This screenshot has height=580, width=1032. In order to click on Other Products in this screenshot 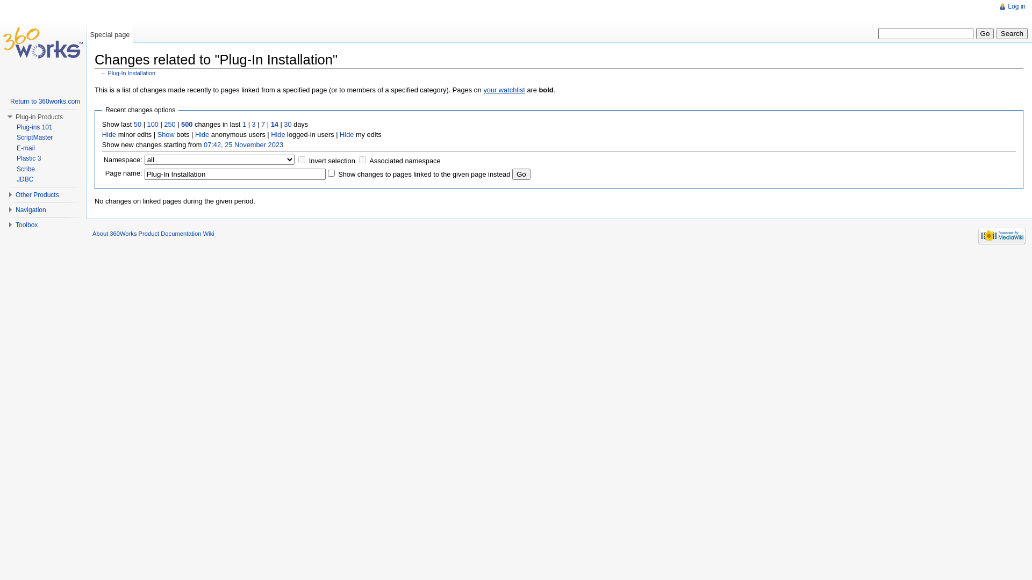, I will do `click(38, 195)`.